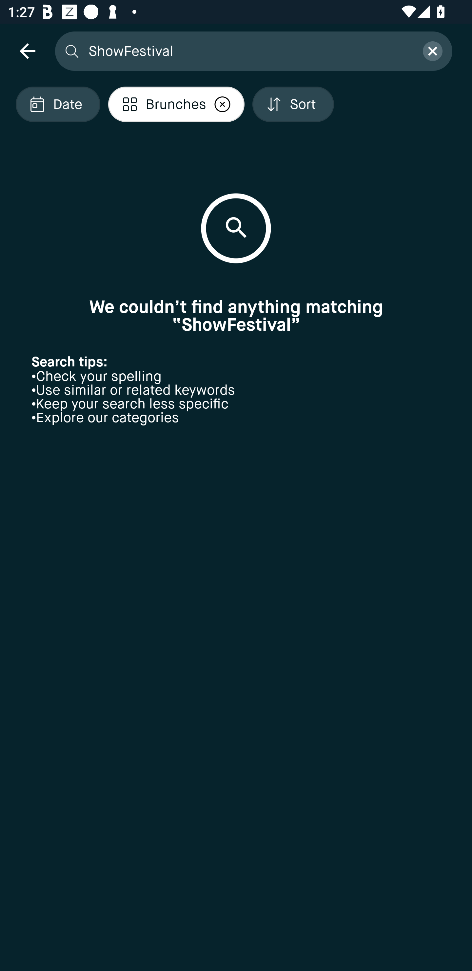 The image size is (472, 971). Describe the element at coordinates (249, 51) in the screenshot. I see `ShowFestival` at that location.